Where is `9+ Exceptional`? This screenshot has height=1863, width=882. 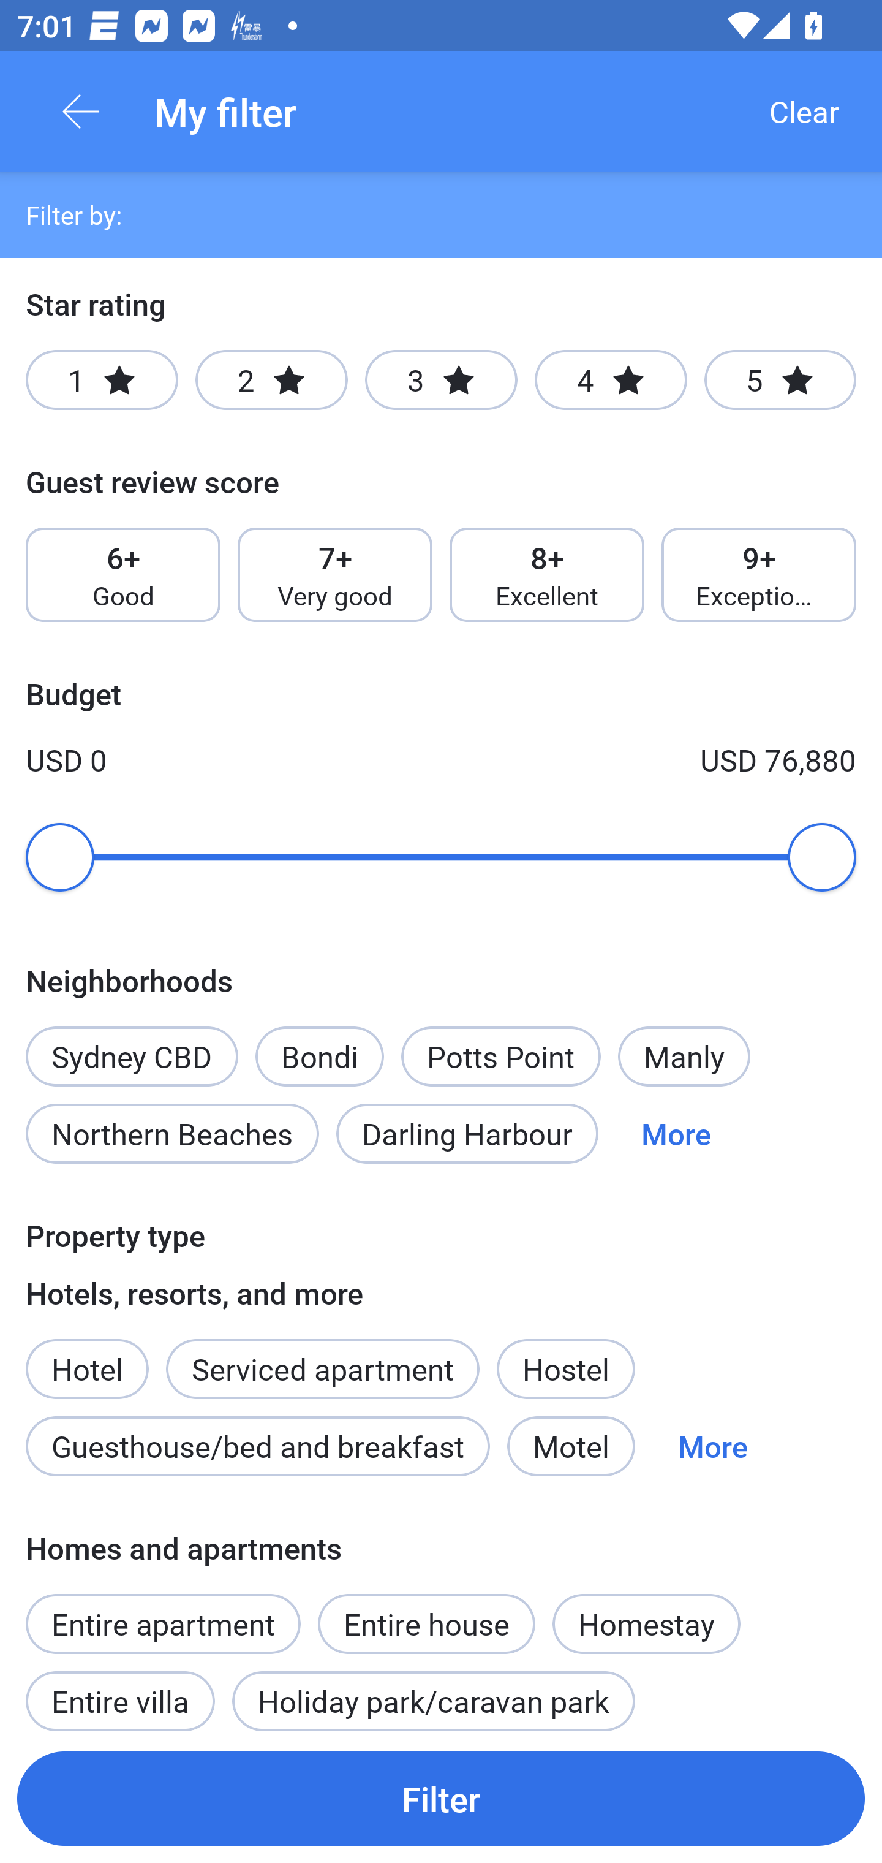
9+ Exceptional is located at coordinates (759, 575).